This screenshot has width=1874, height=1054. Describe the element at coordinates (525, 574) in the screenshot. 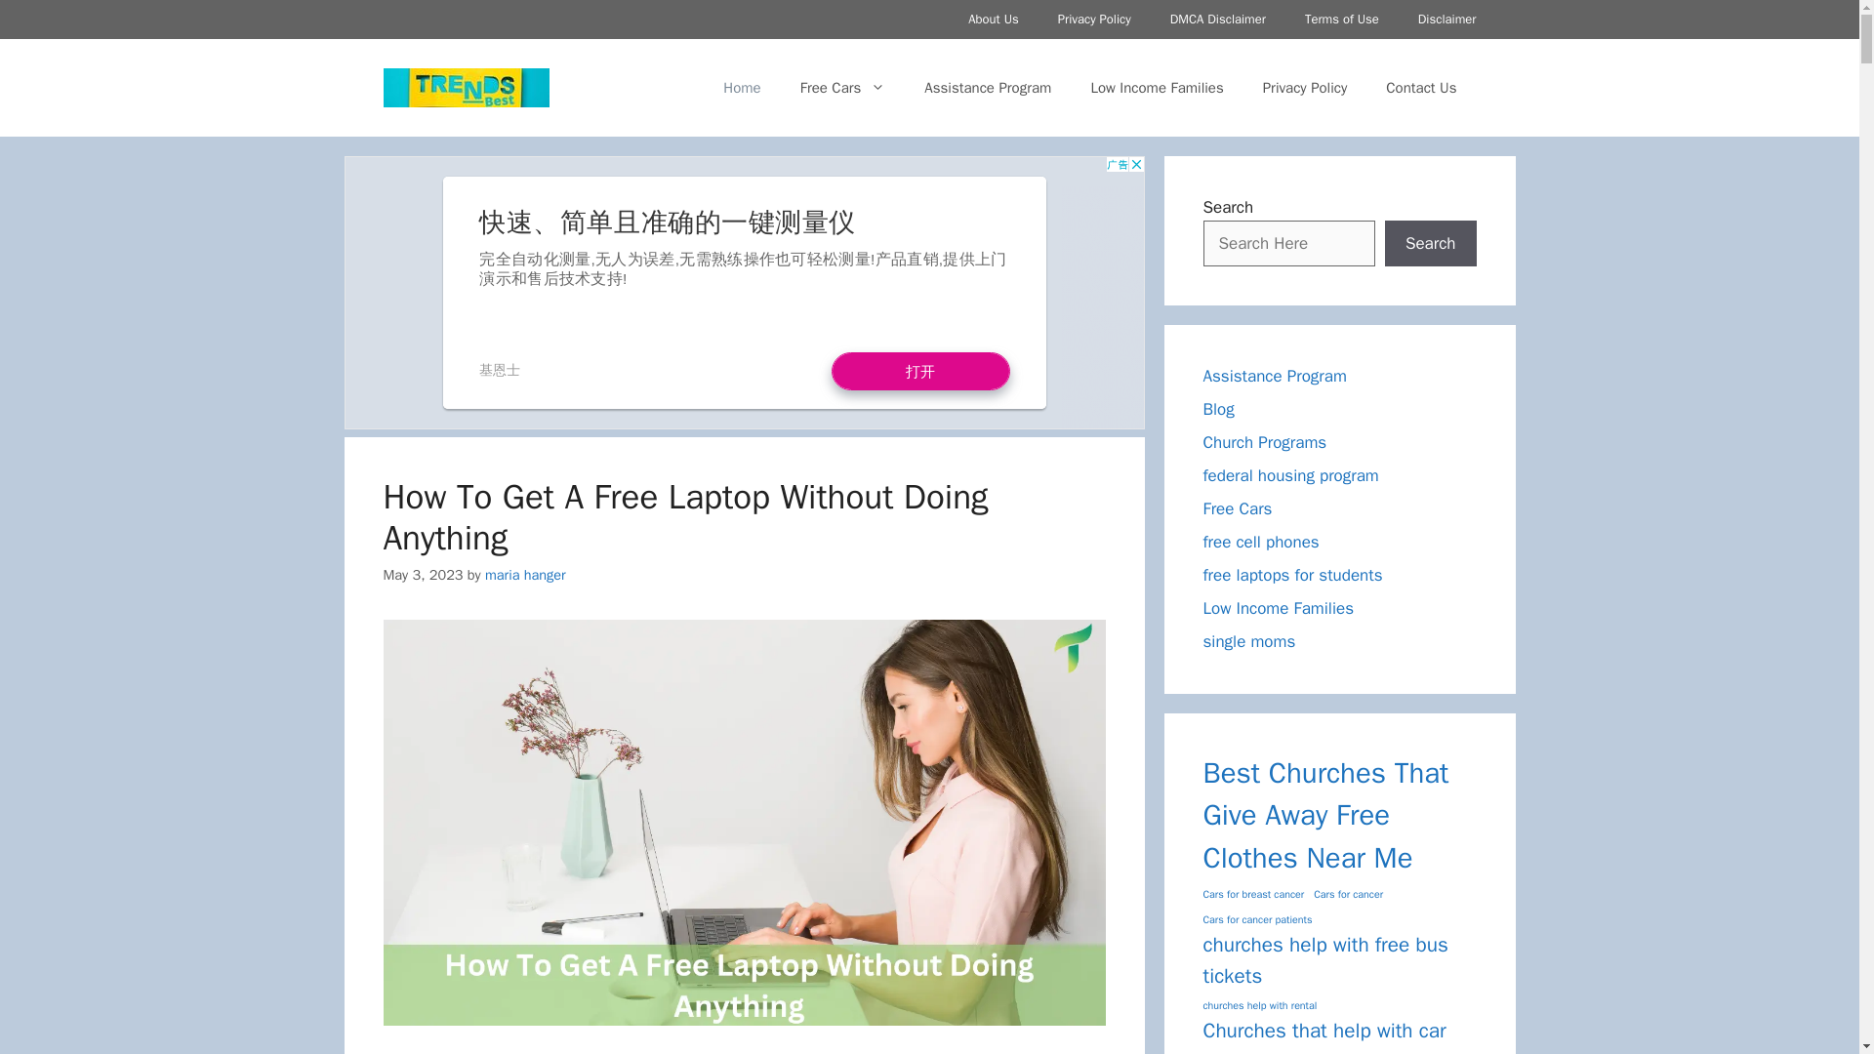

I see `maria hanger` at that location.